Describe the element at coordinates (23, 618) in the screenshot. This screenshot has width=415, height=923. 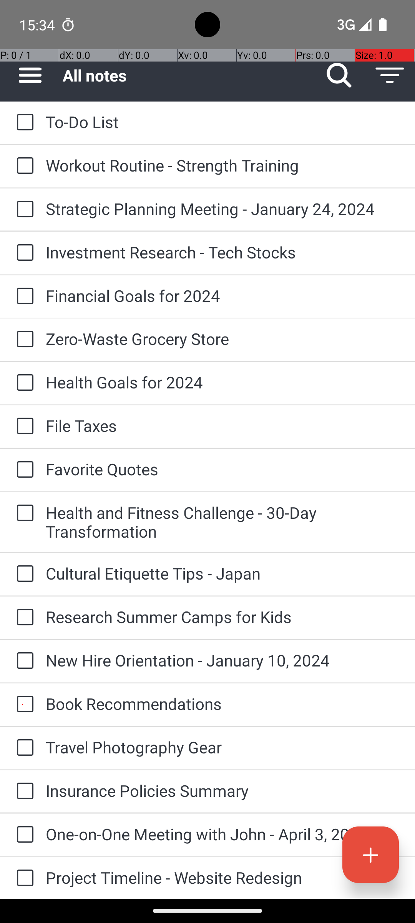
I see `to-do: Research Summer Camps for Kids` at that location.